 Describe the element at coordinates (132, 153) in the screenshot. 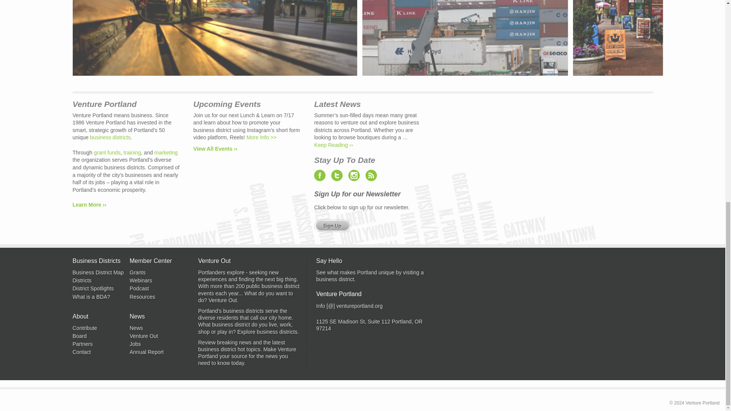

I see `training` at that location.